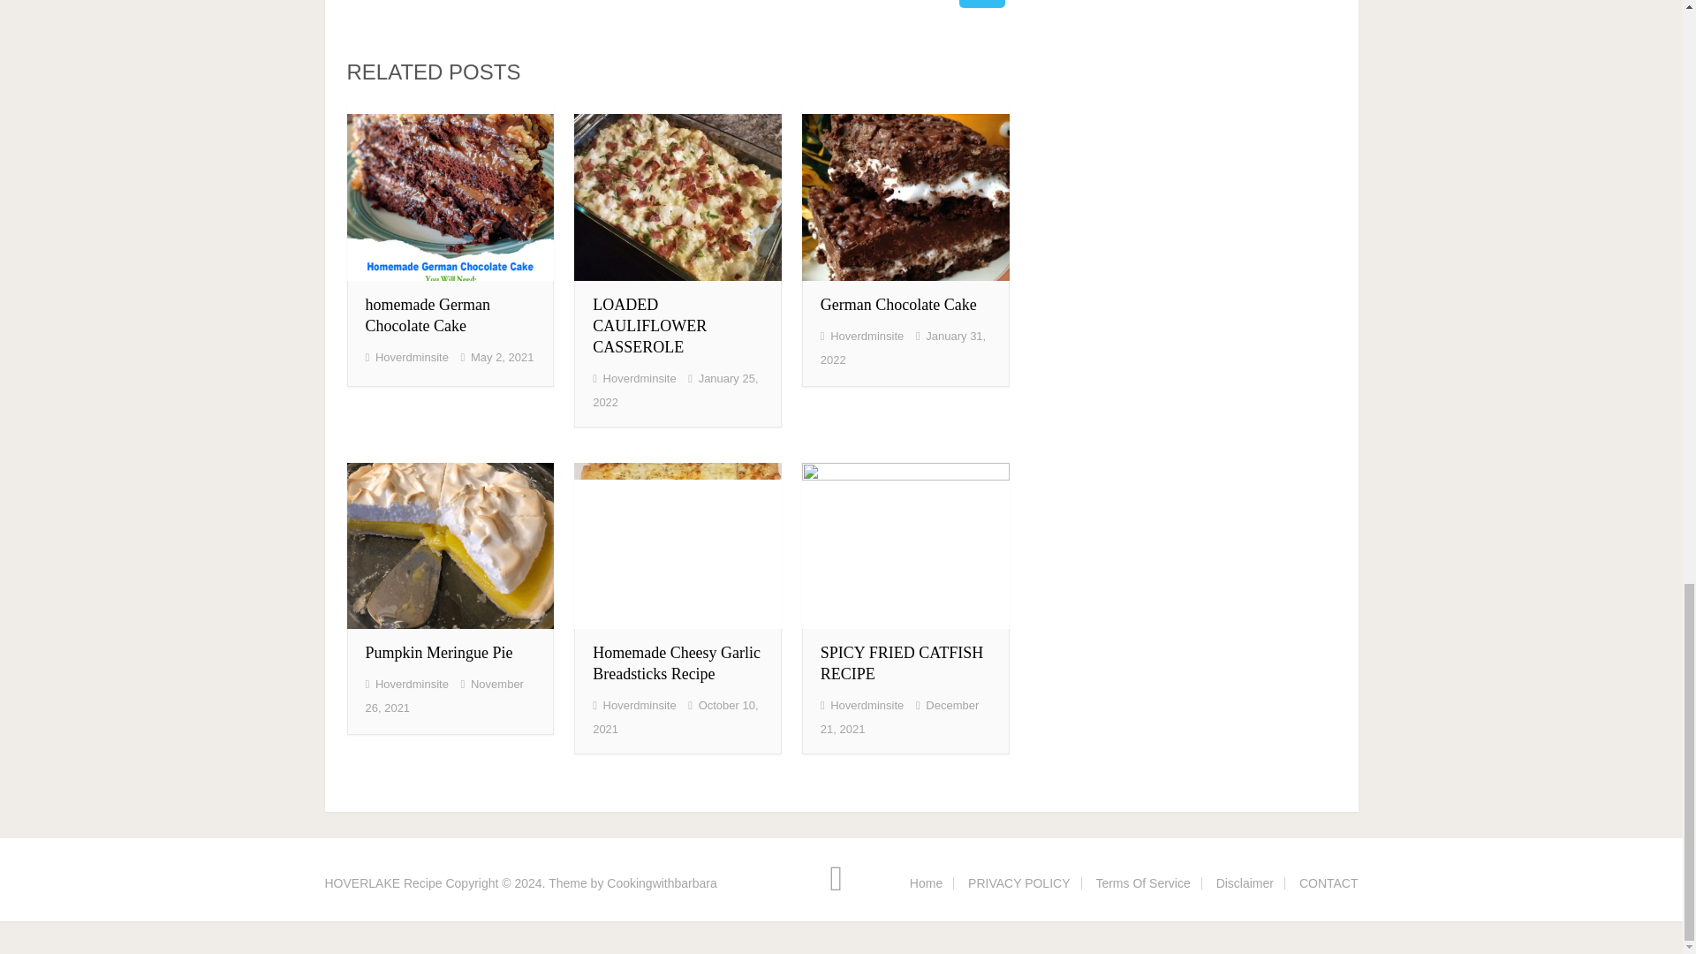 The width and height of the screenshot is (1696, 954). I want to click on Homemade Cheesy Garlic Breadsticks Recipe, so click(676, 663).